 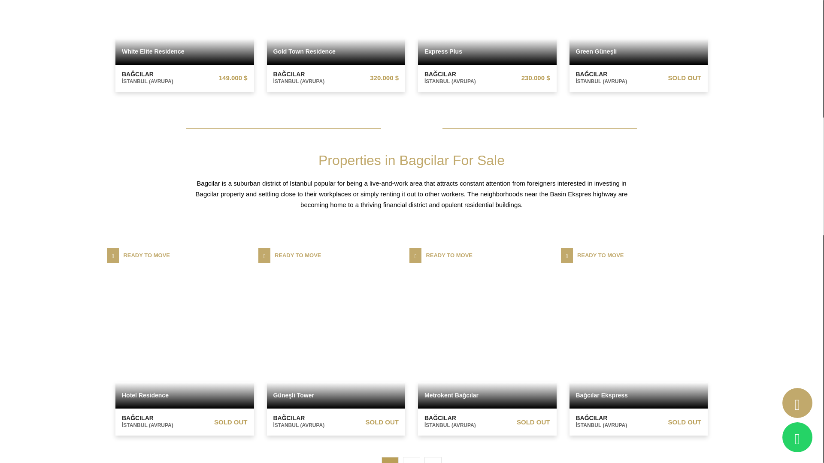 What do you see at coordinates (411, 460) in the screenshot?
I see `2` at bounding box center [411, 460].